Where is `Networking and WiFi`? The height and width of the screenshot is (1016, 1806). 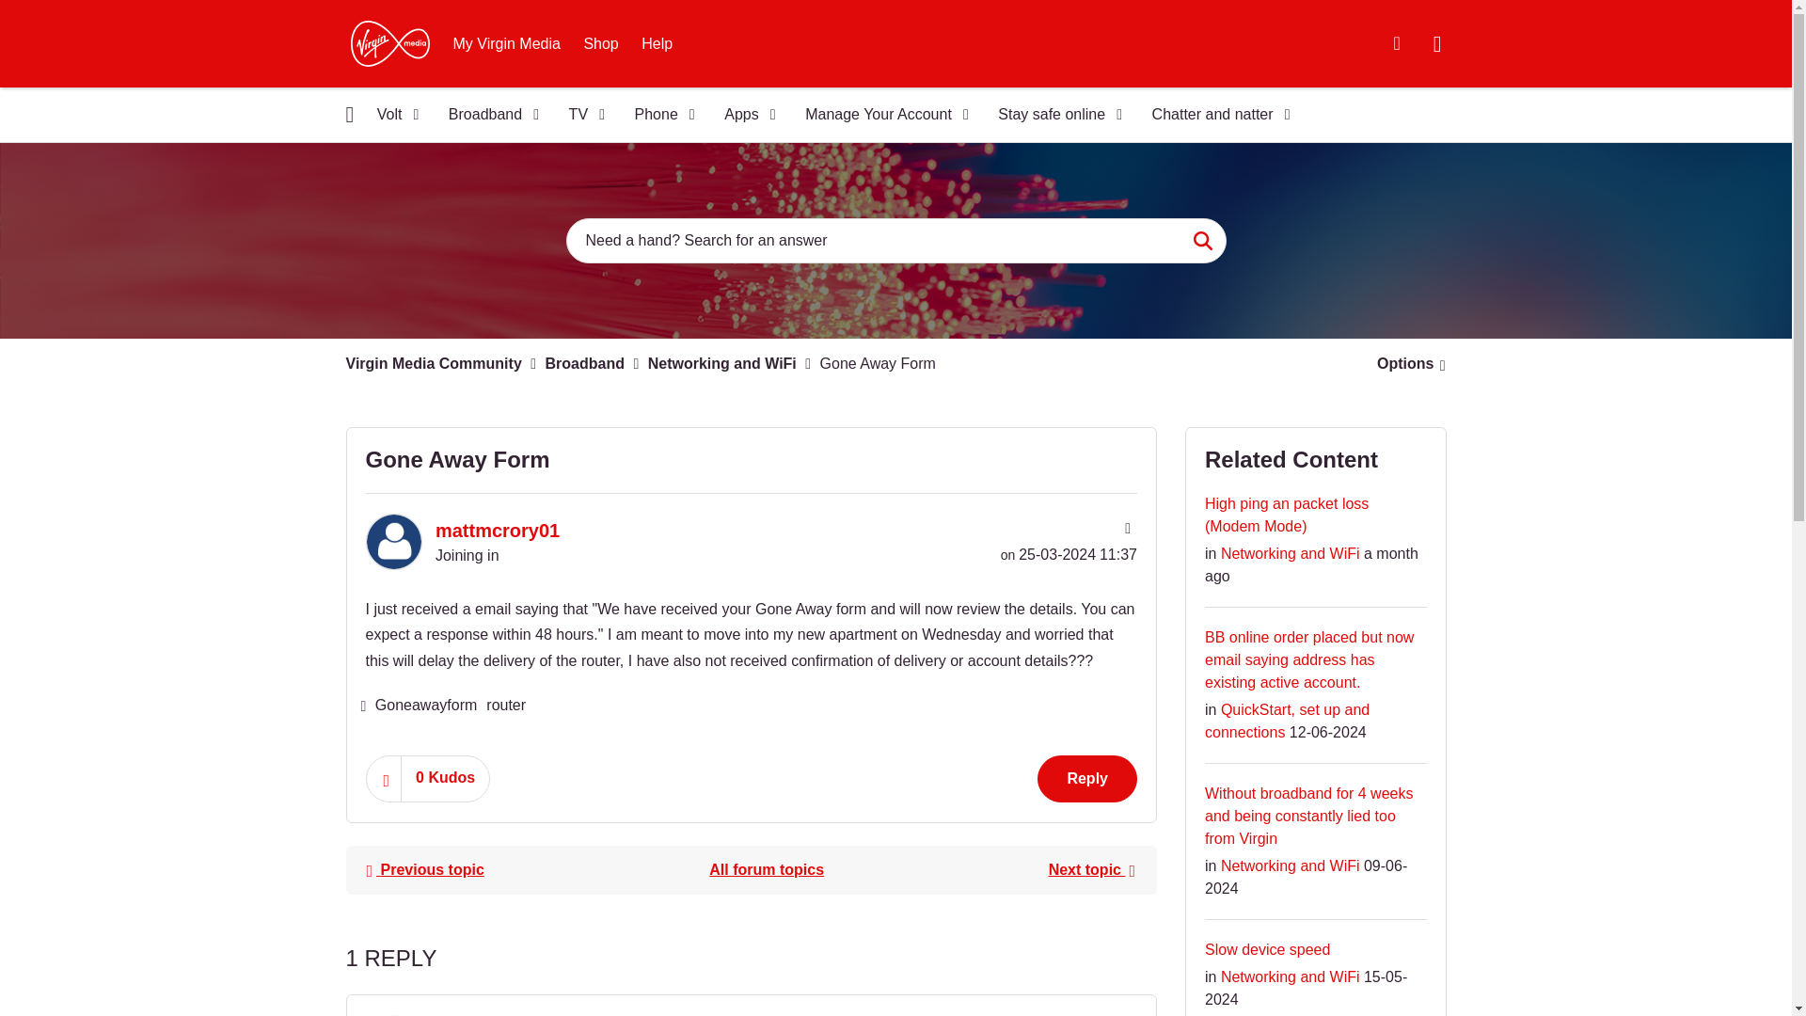
Networking and WiFi is located at coordinates (766, 869).